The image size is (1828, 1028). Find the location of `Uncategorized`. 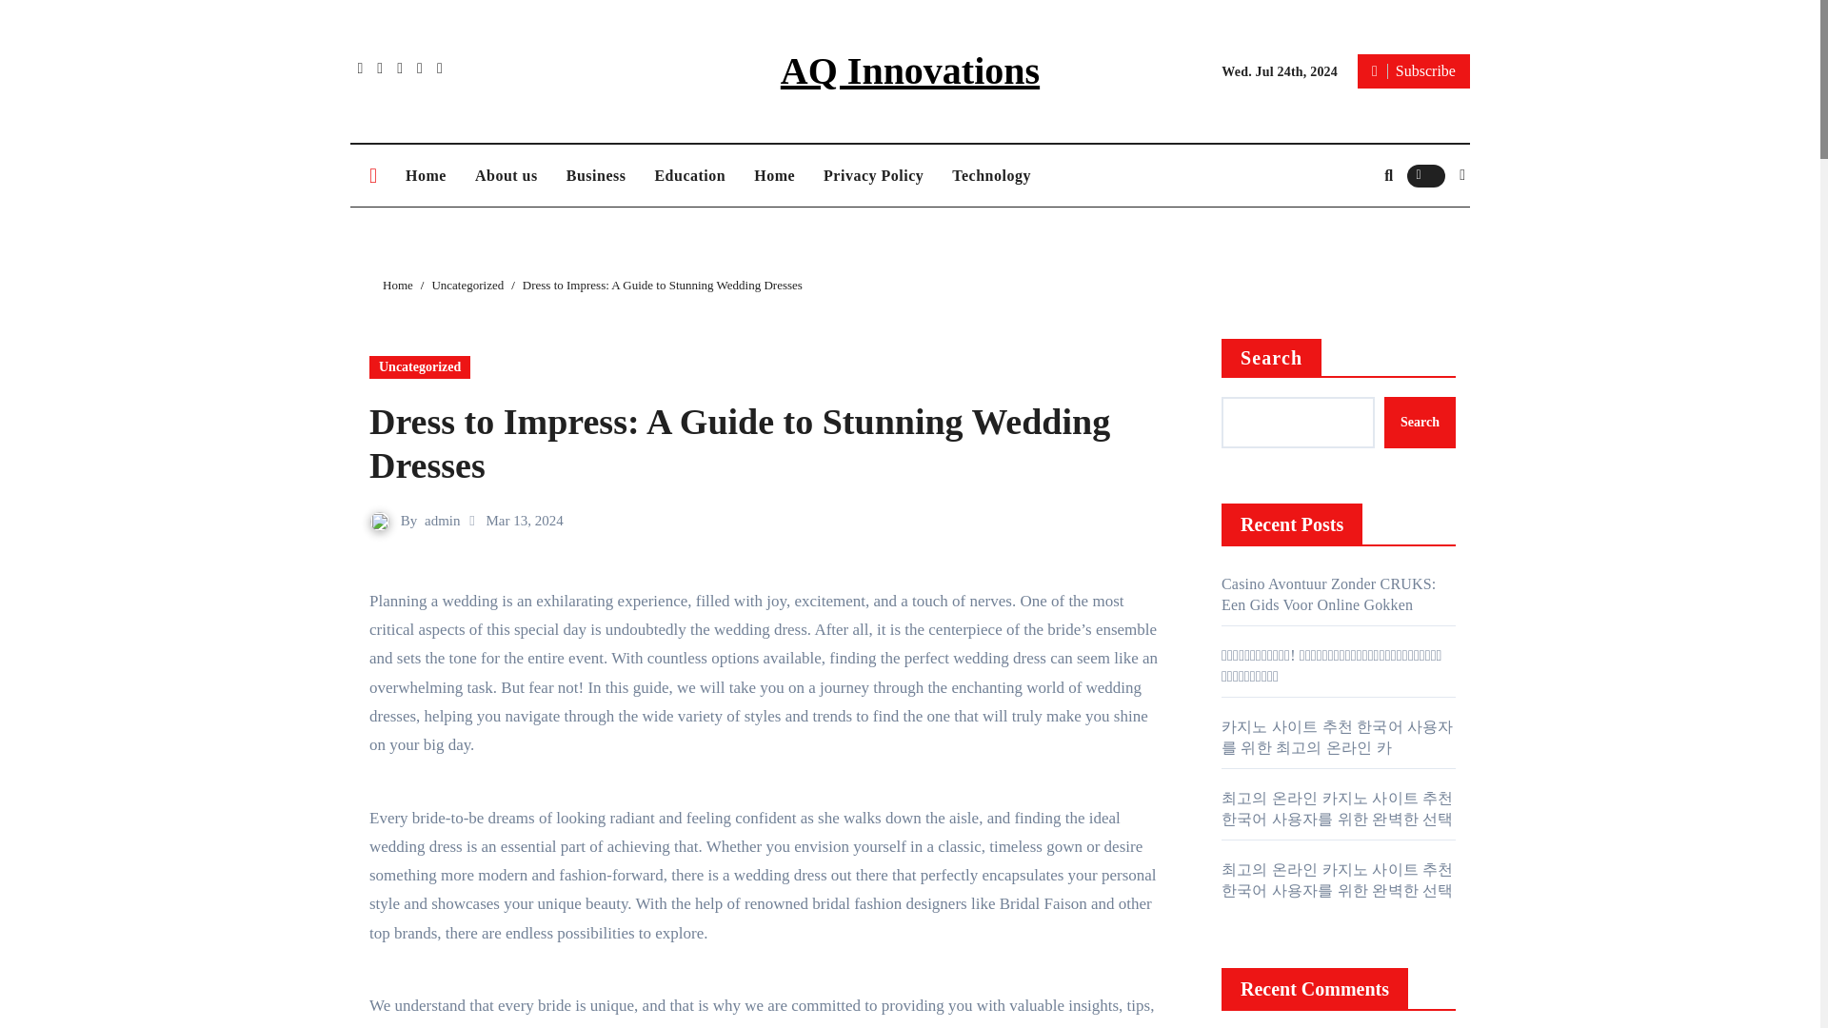

Uncategorized is located at coordinates (419, 367).